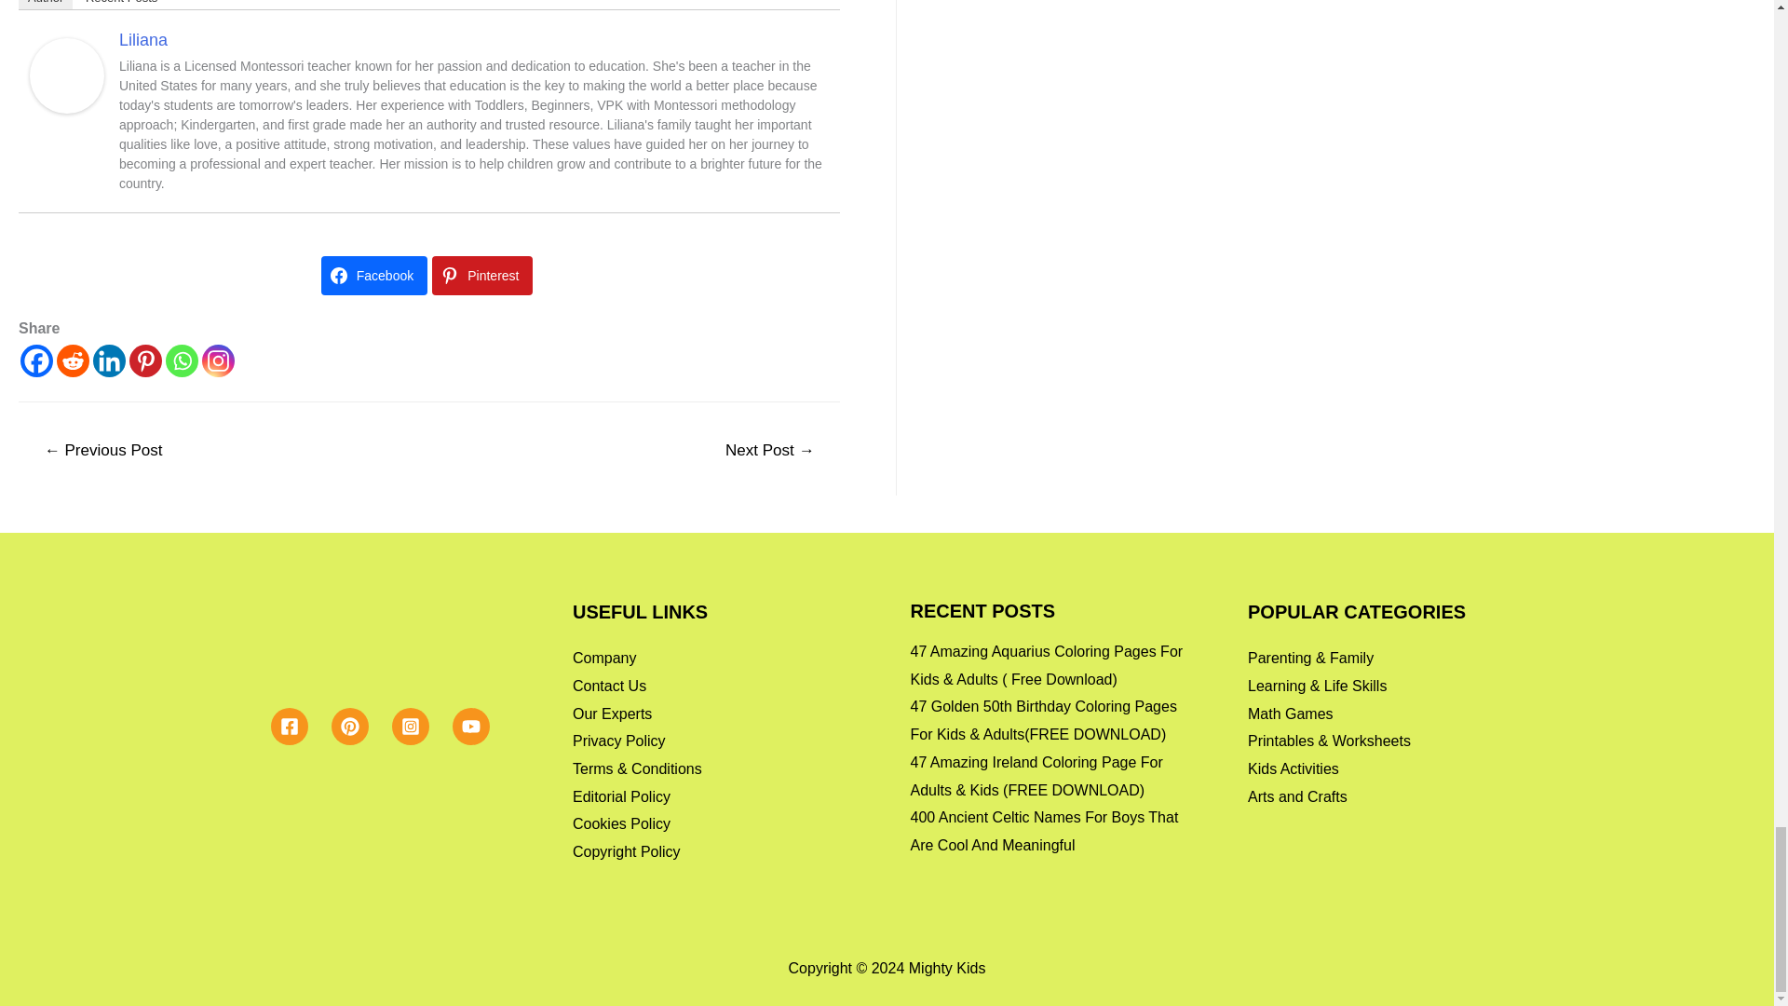 This screenshot has width=1788, height=1006. I want to click on Instagram, so click(218, 361).